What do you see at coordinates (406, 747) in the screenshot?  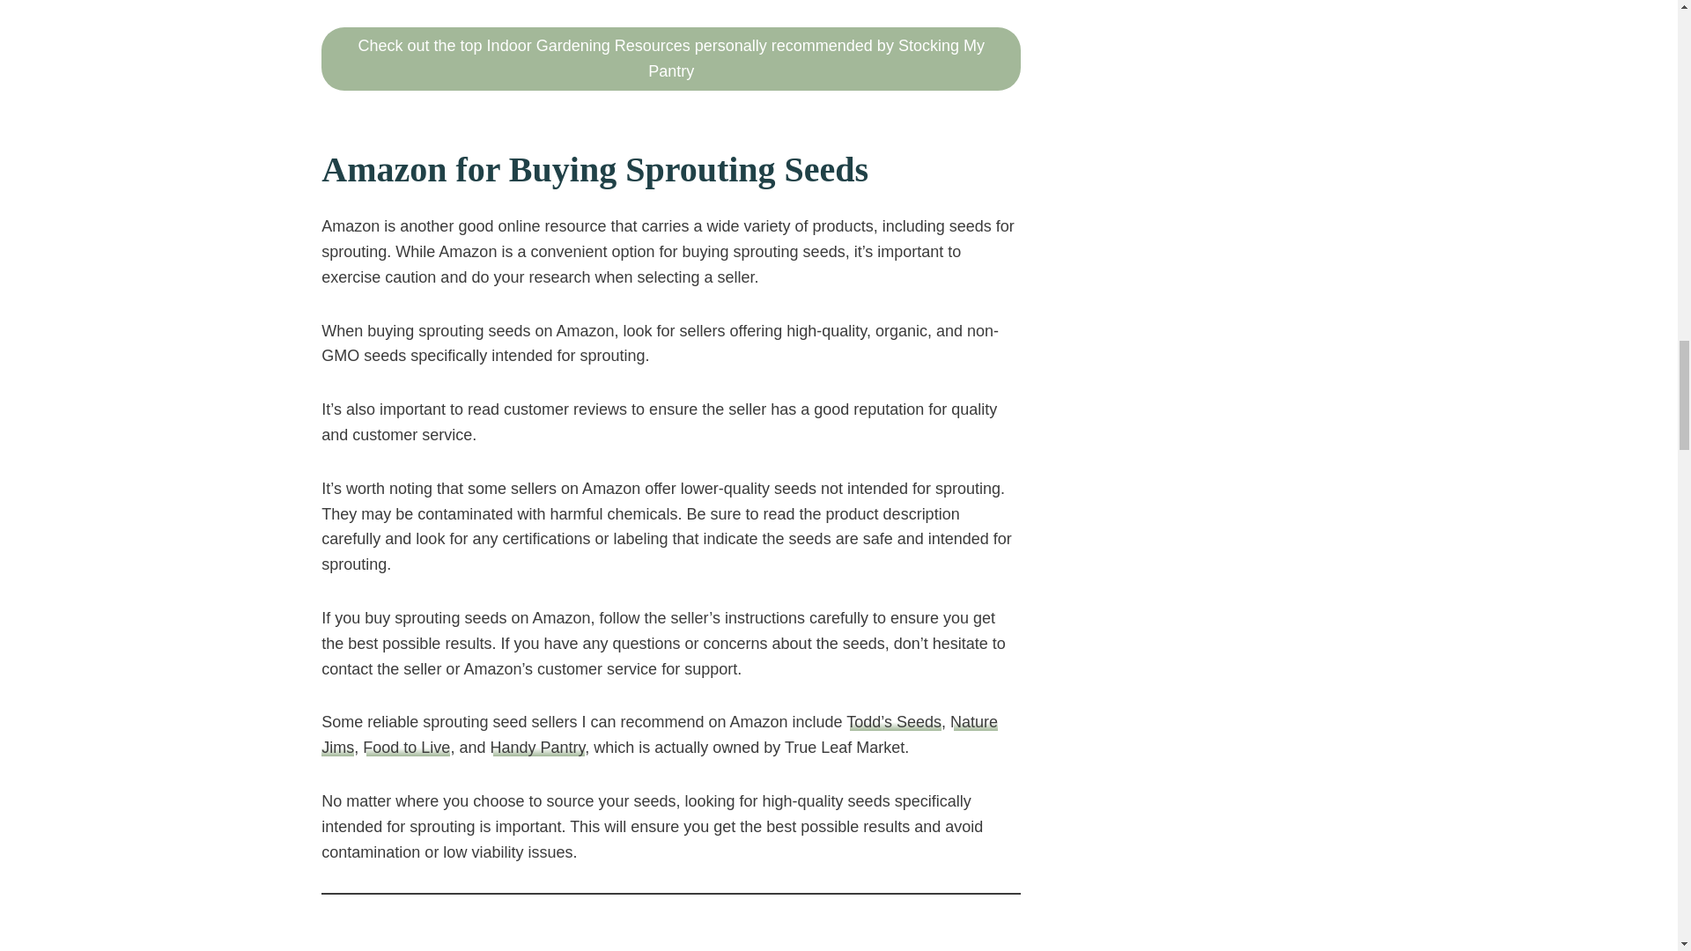 I see `Food to Live` at bounding box center [406, 747].